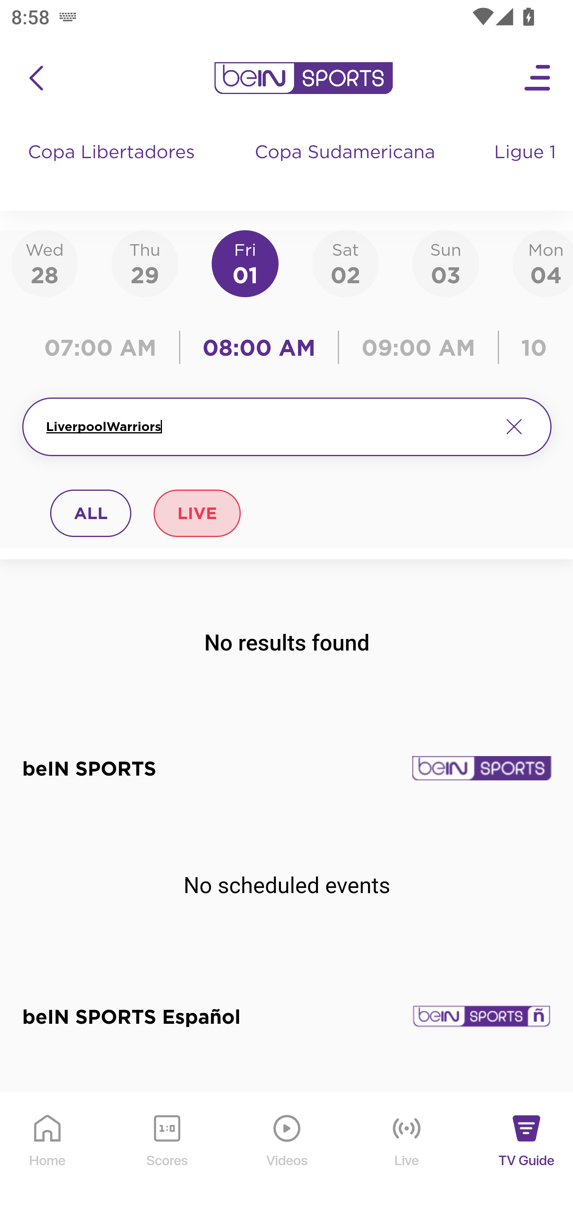 The width and height of the screenshot is (573, 1211). I want to click on Mon04, so click(543, 263).